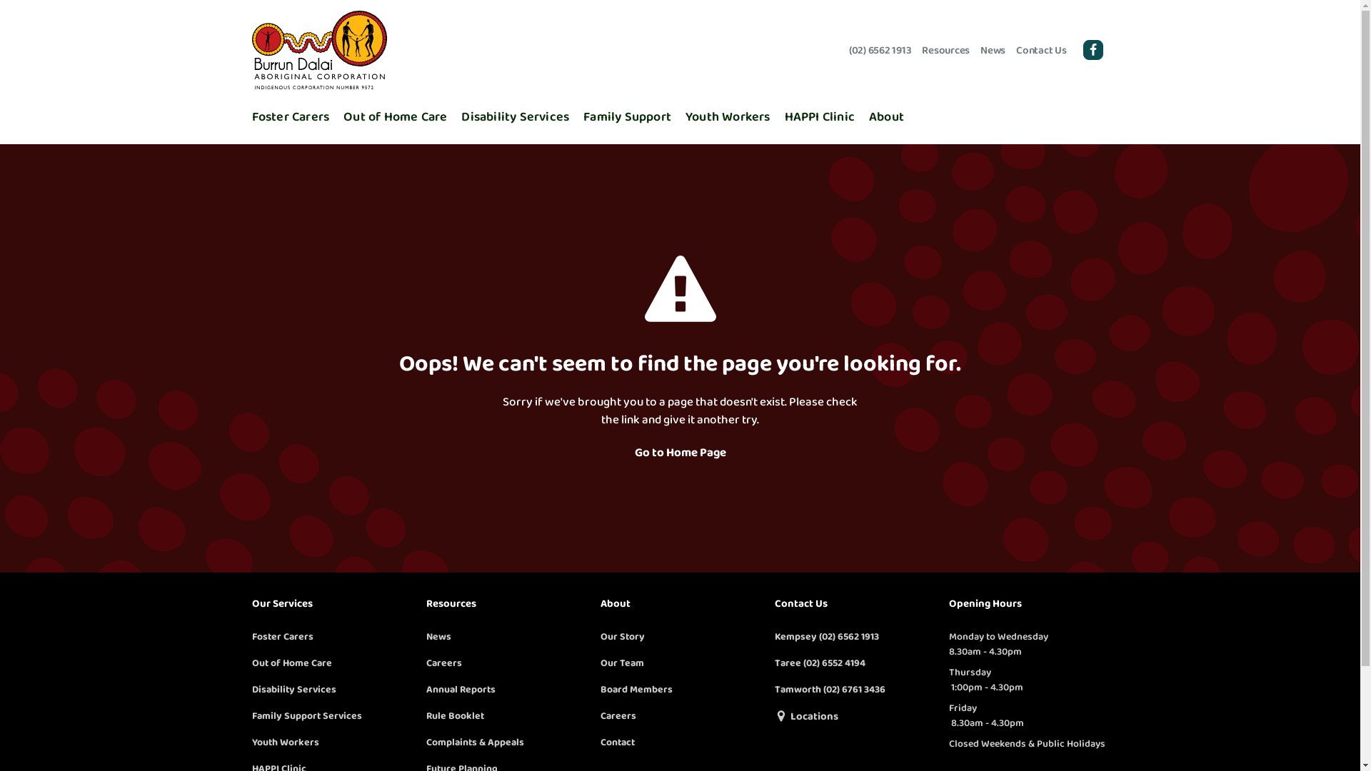  Describe the element at coordinates (396, 117) in the screenshot. I see `Out of Home Care` at that location.